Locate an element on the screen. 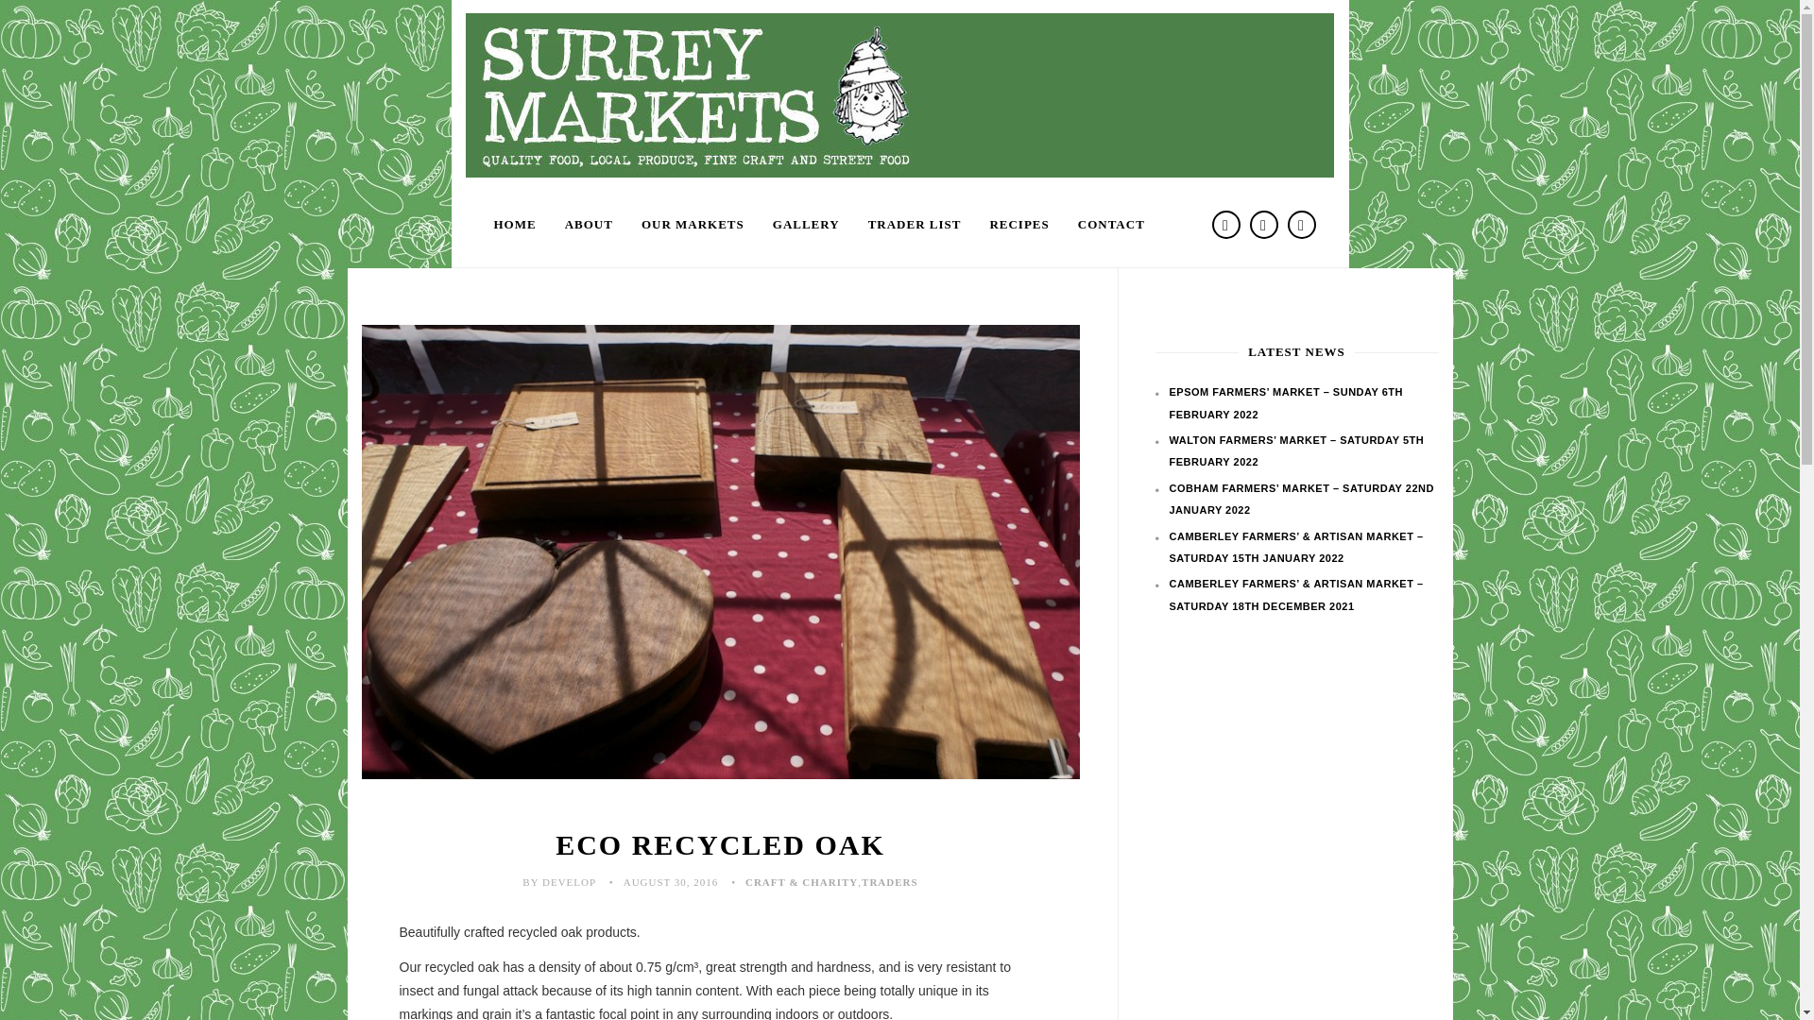  OUR MARKETS is located at coordinates (693, 224).